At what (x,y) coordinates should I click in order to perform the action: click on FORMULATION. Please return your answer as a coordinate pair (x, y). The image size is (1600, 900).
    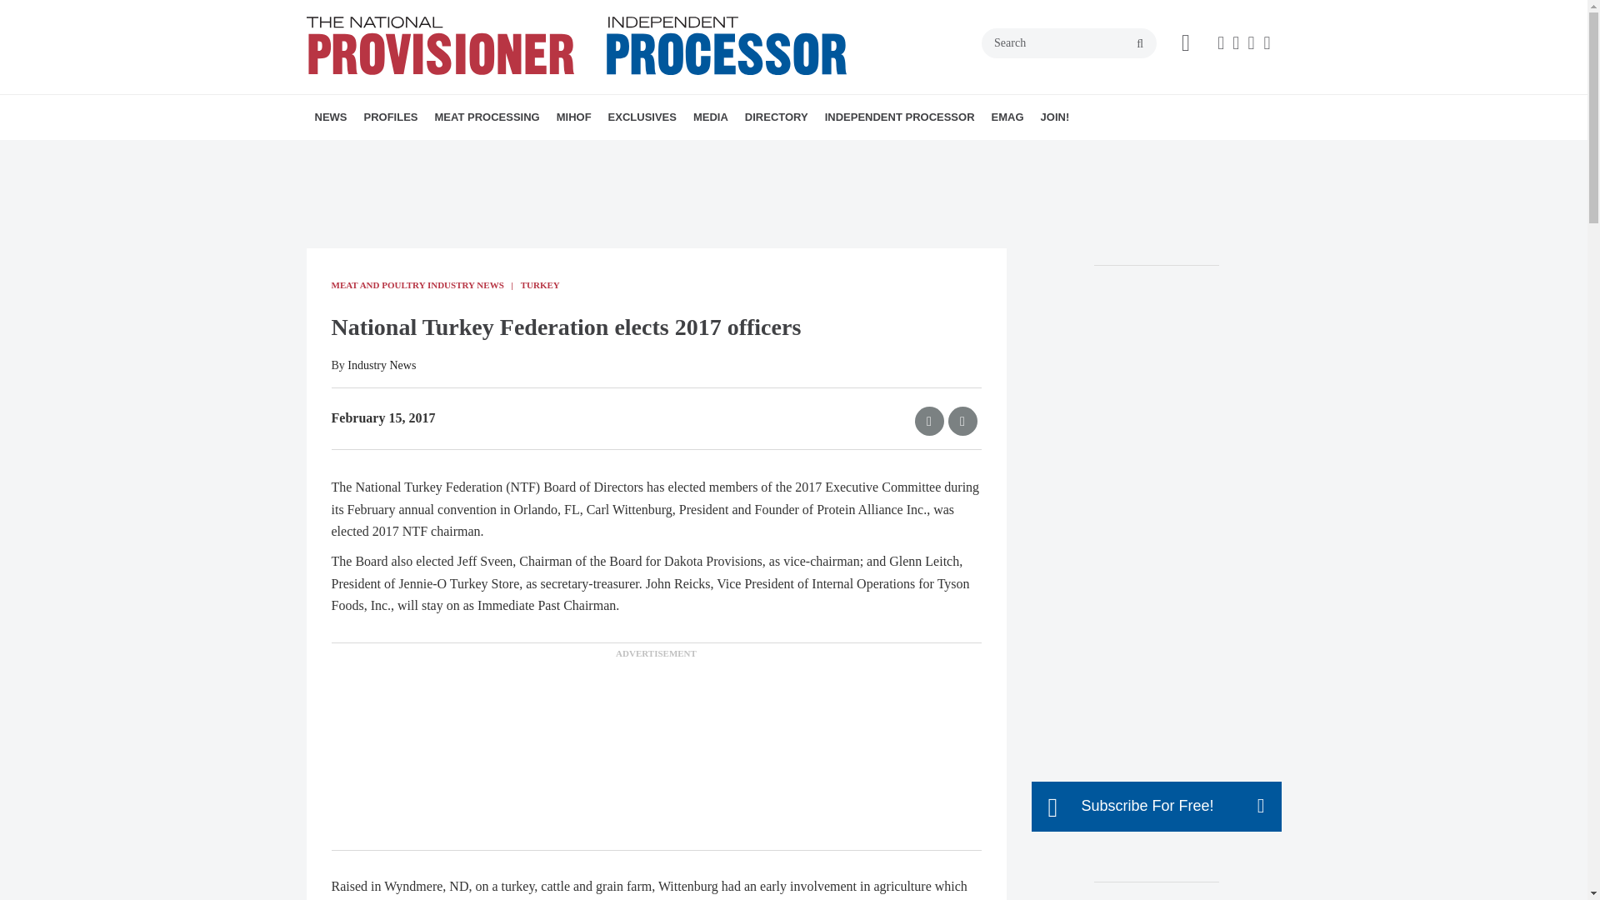
    Looking at the image, I should click on (557, 153).